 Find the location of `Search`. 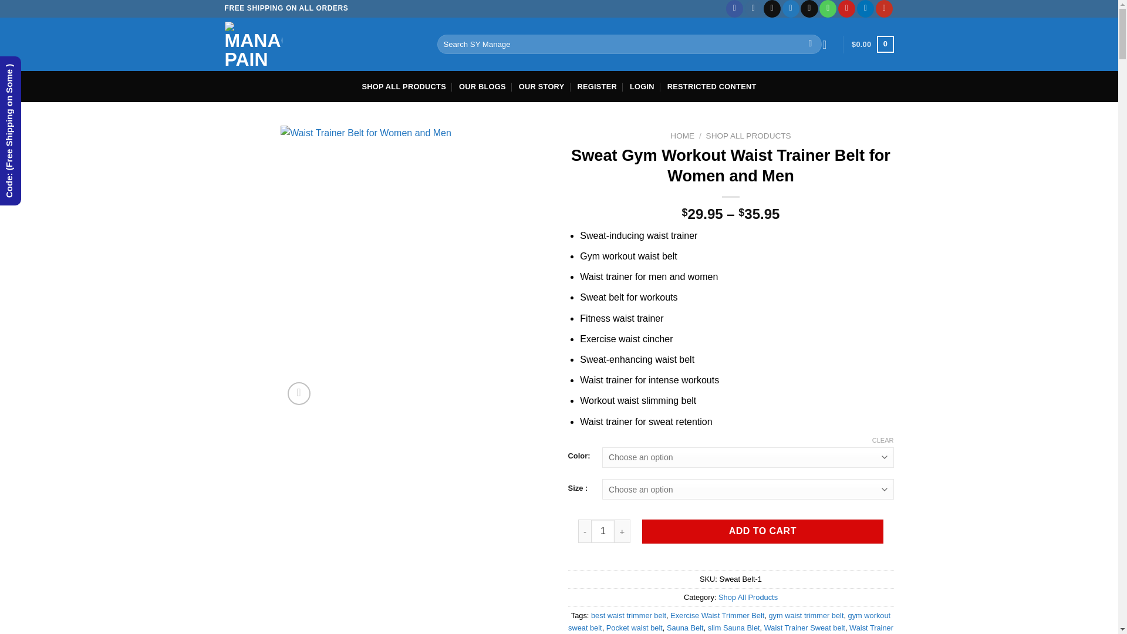

Search is located at coordinates (810, 45).